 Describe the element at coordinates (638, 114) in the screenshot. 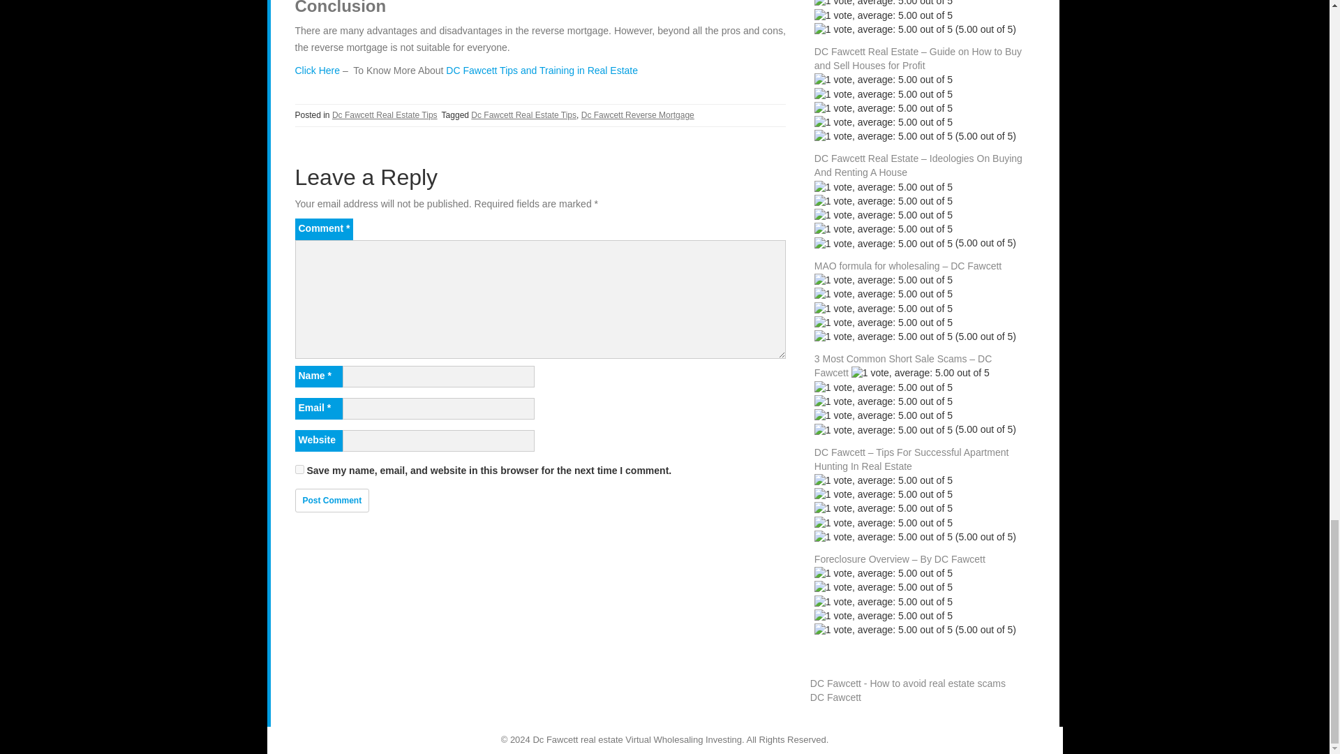

I see `Dc Fawcett Reverse Mortgage` at that location.